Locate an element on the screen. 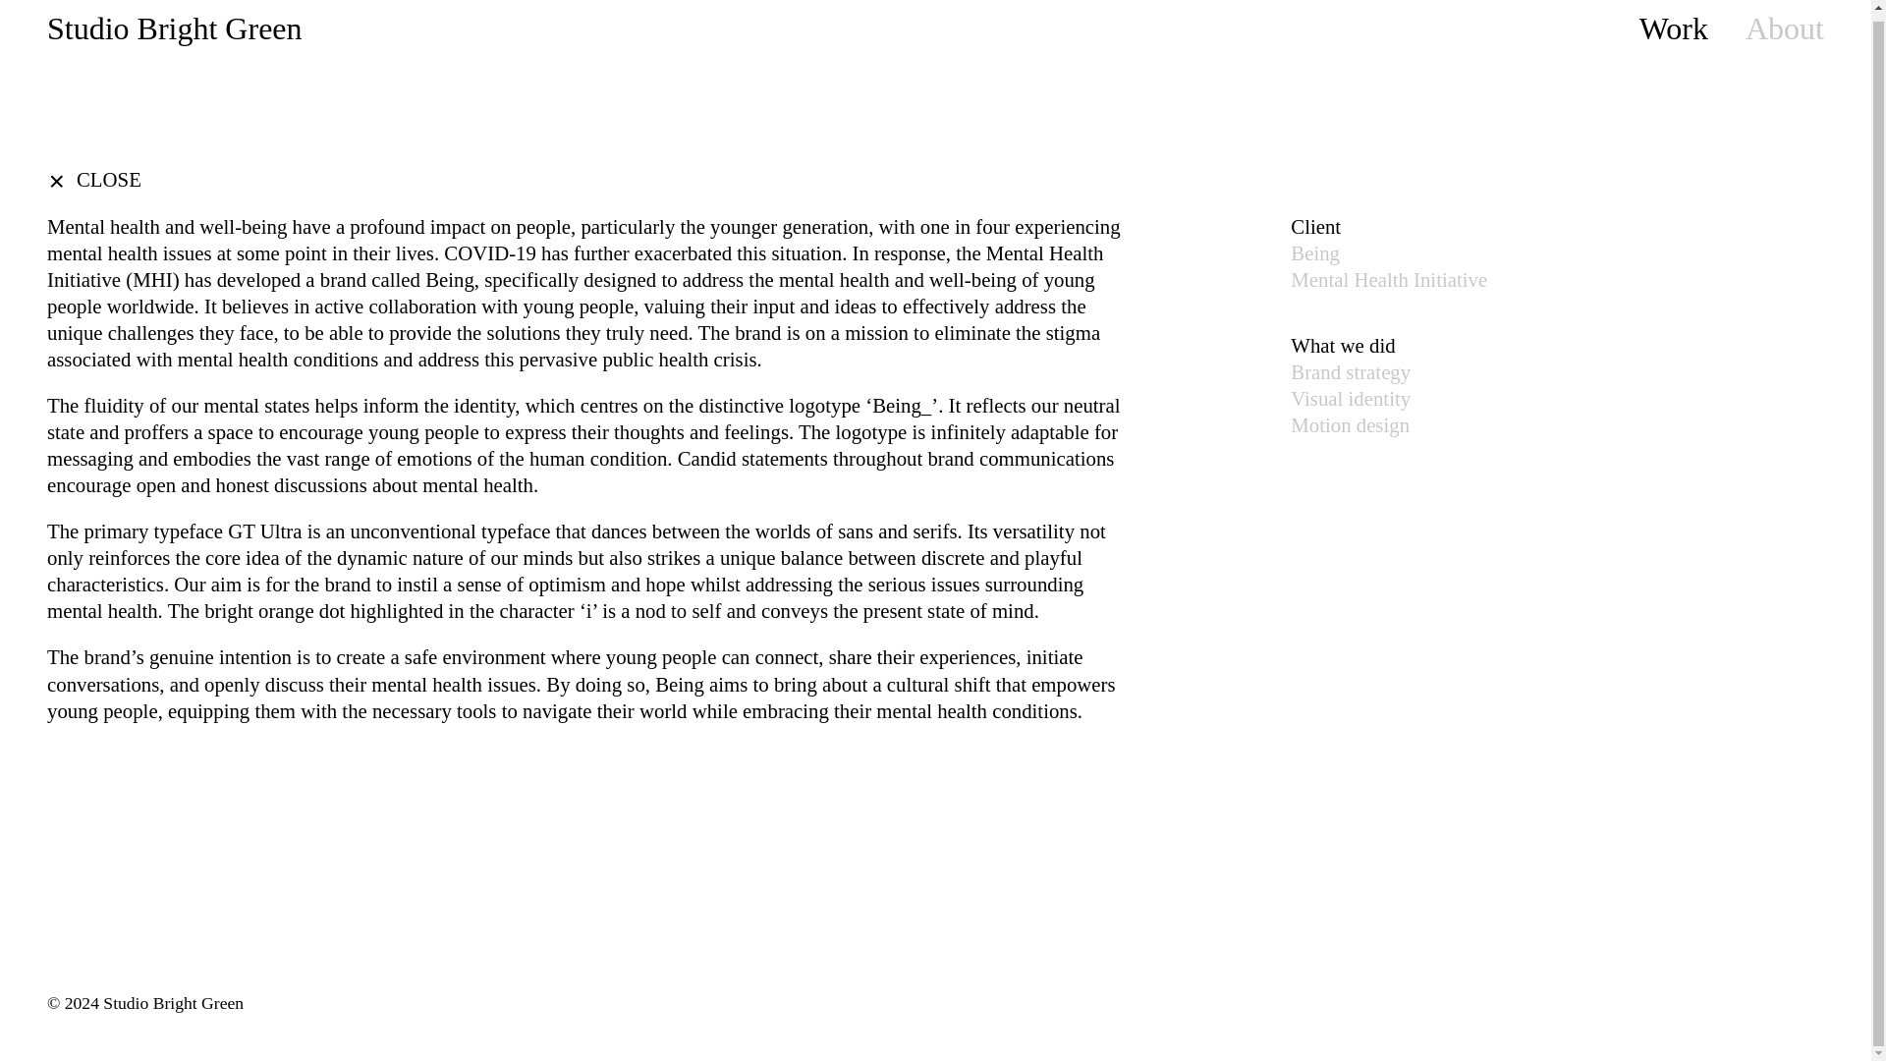  About is located at coordinates (1784, 28).